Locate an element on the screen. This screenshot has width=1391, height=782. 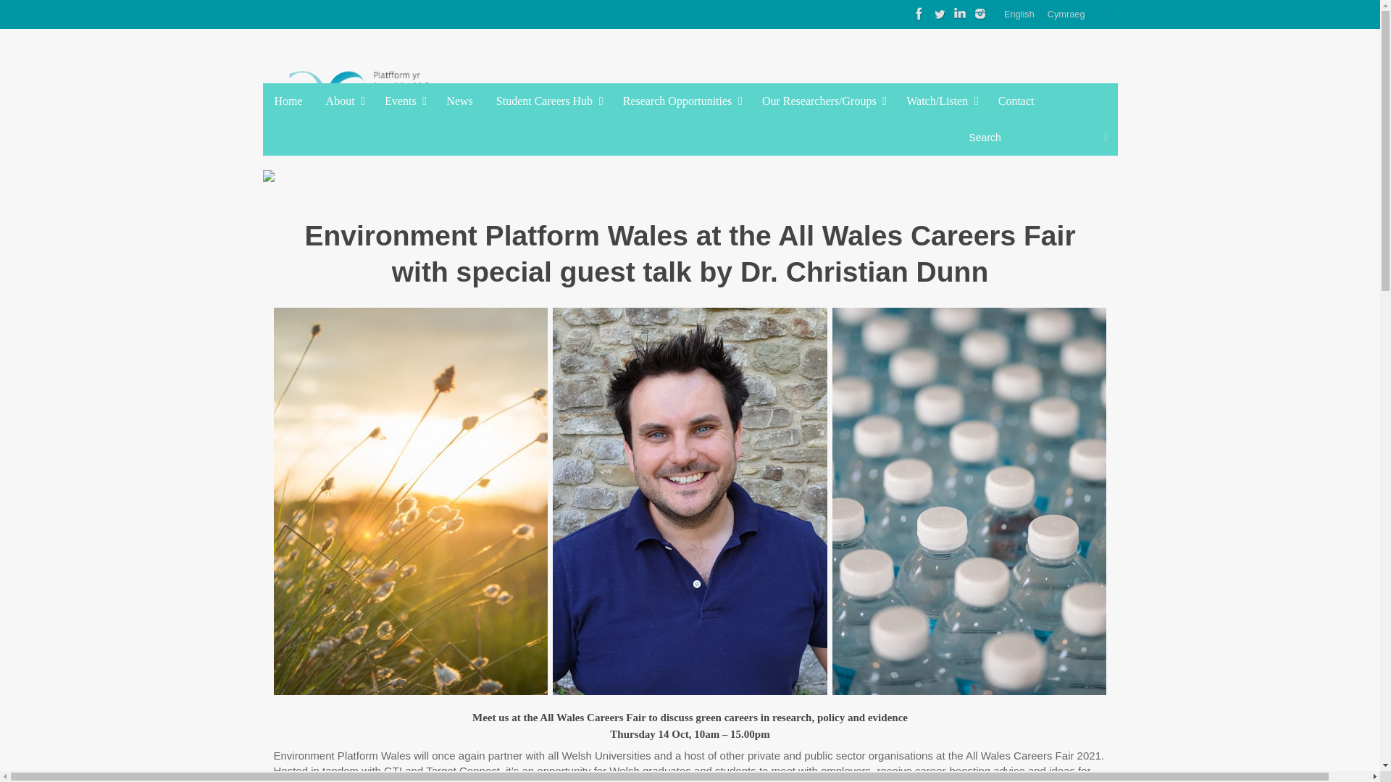
Events is located at coordinates (403, 101).